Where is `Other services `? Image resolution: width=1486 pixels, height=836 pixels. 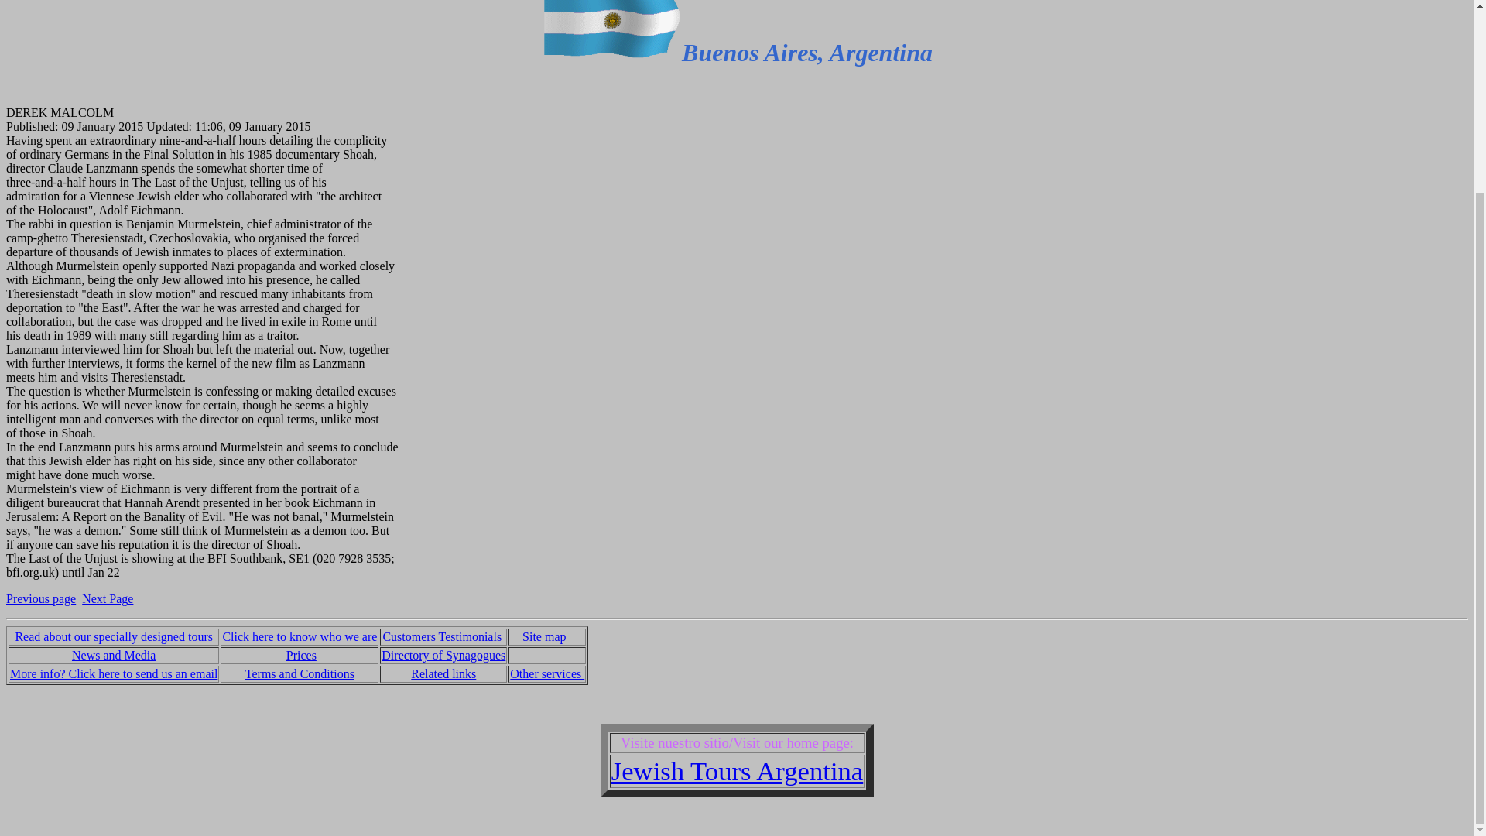
Other services  is located at coordinates (546, 673).